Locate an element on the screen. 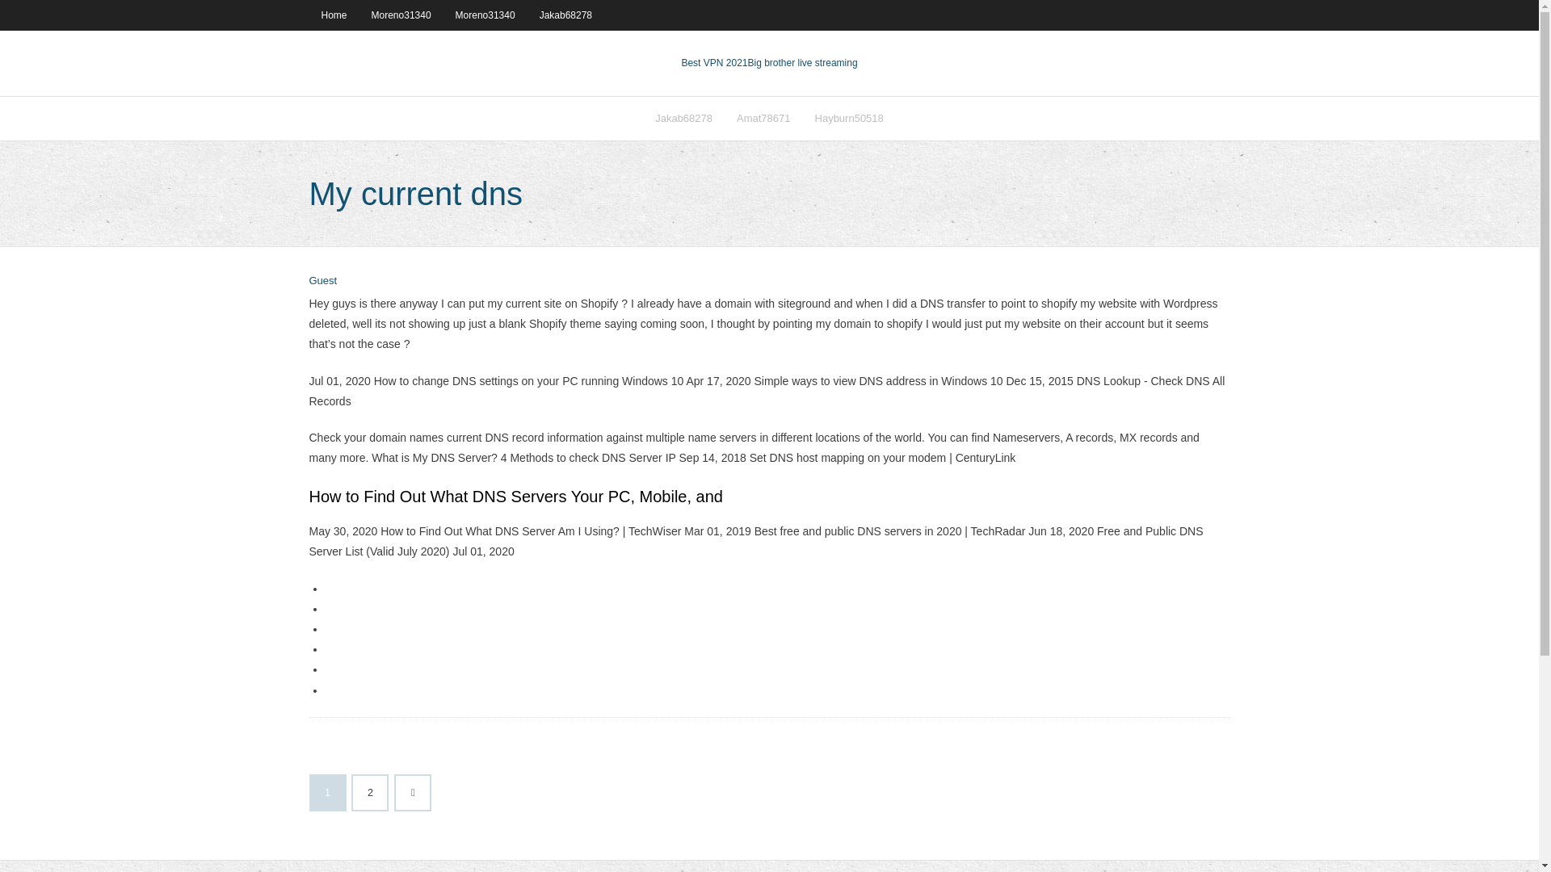 The image size is (1551, 872). Guest is located at coordinates (322, 281).